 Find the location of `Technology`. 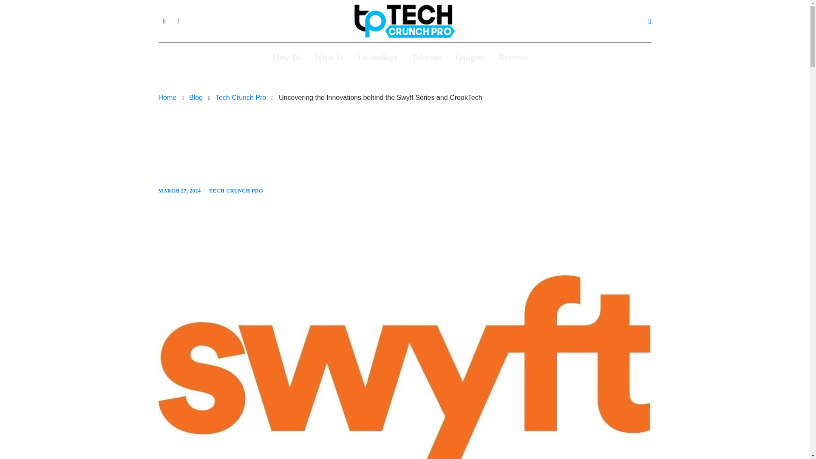

Technology is located at coordinates (377, 57).